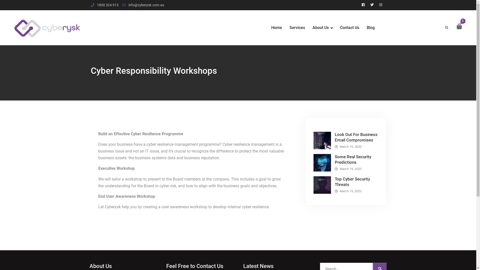 The image size is (480, 270). I want to click on Top Cyber Security Threats, so click(352, 181).